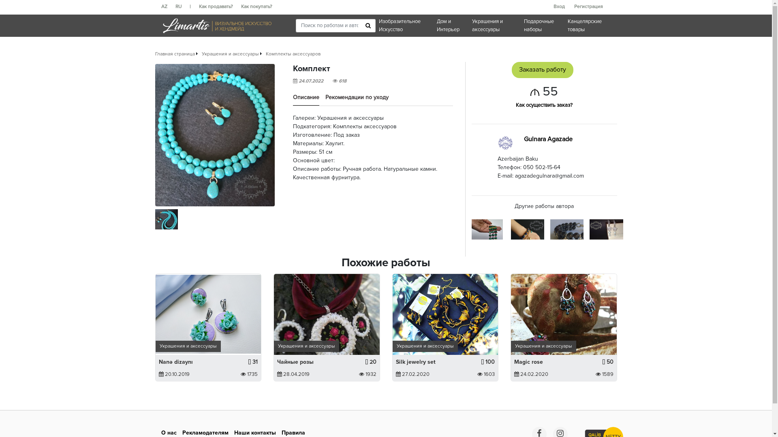 Image resolution: width=778 pixels, height=437 pixels. Describe the element at coordinates (548, 140) in the screenshot. I see `Gulnara Agazade` at that location.